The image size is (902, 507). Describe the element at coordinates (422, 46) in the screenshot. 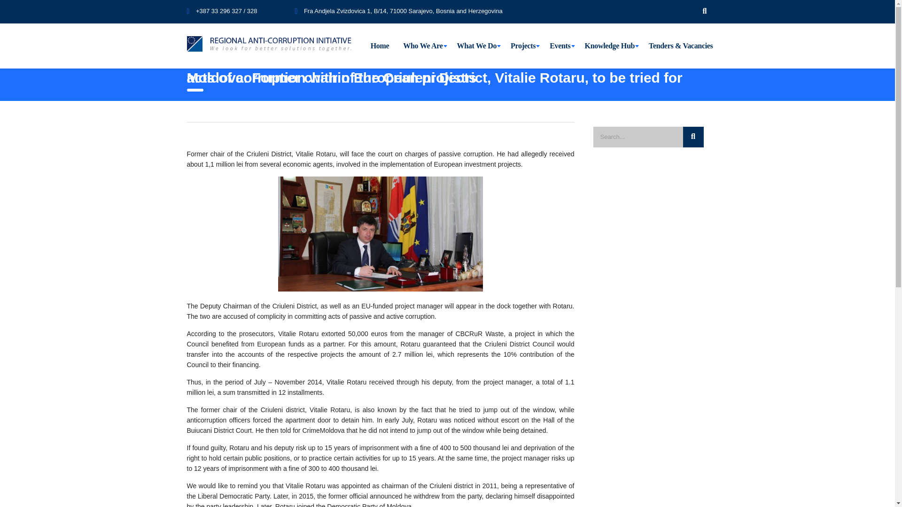

I see `Who We Are` at that location.